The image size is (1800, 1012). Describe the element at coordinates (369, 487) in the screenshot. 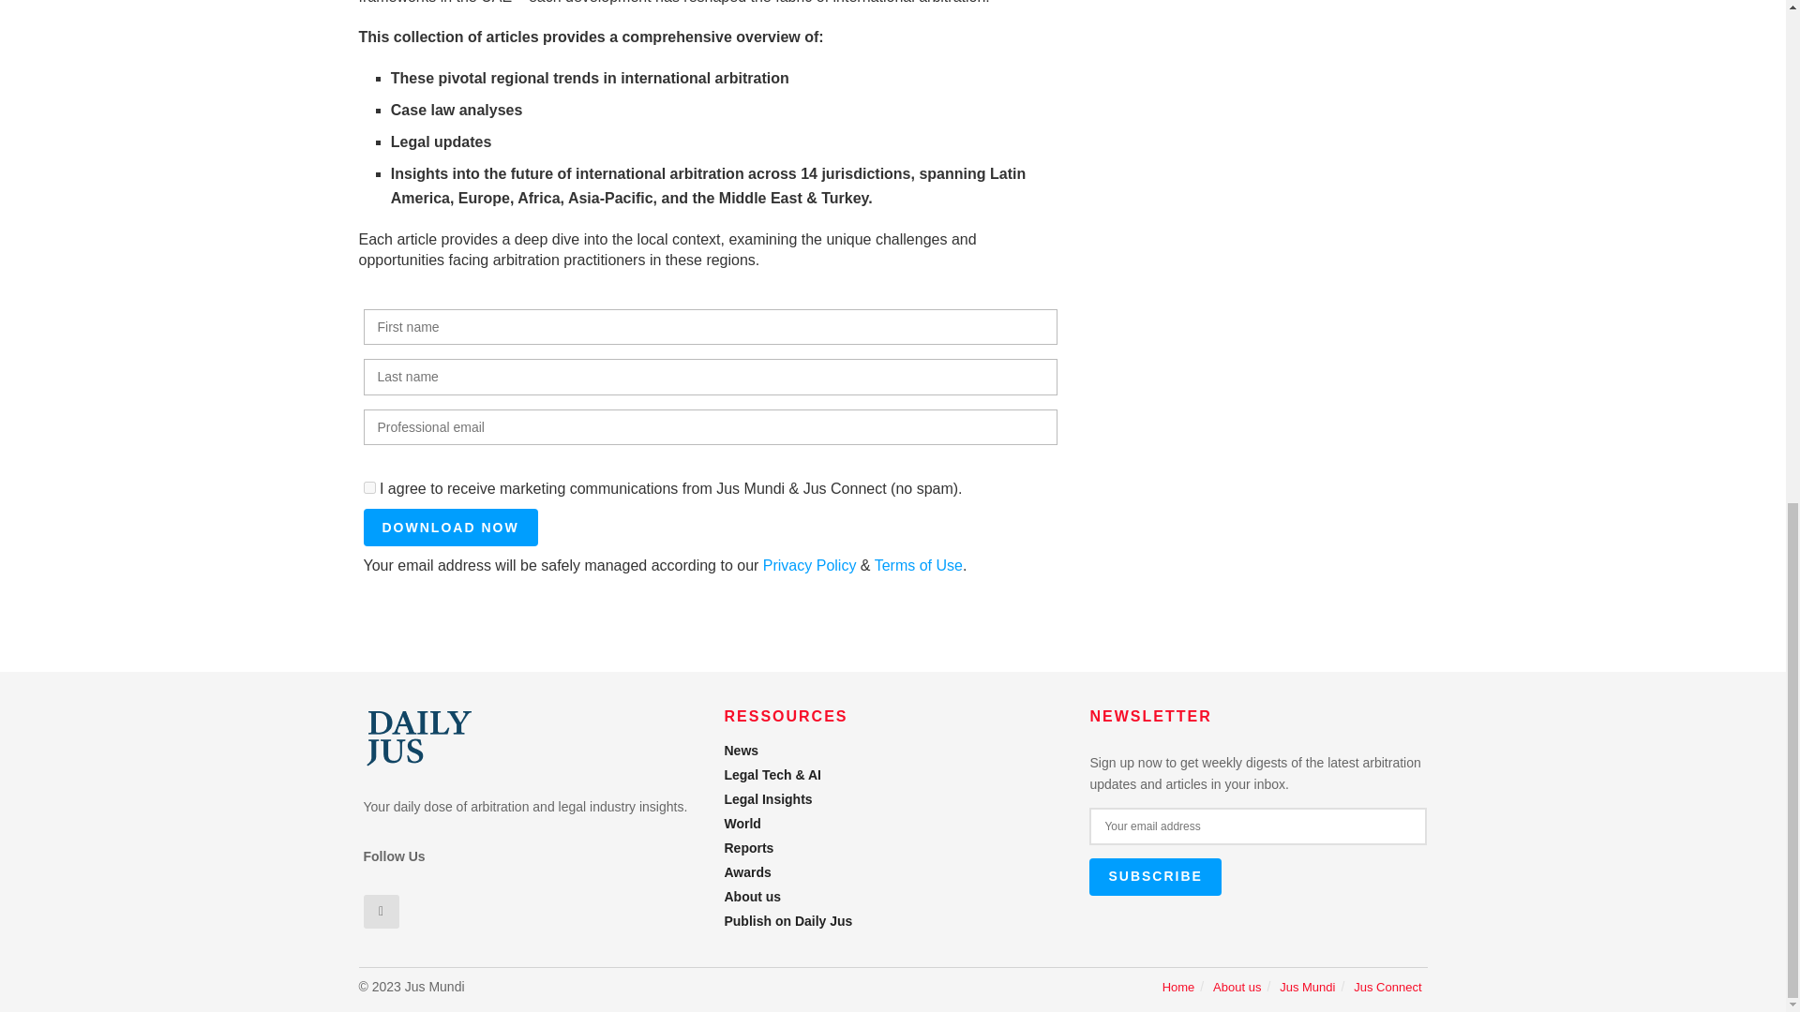

I see `confirm` at that location.